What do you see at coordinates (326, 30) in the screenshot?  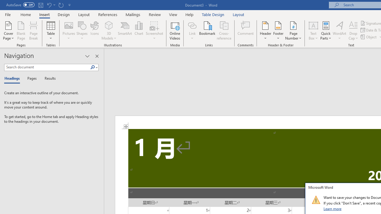 I see `Quick Parts` at bounding box center [326, 30].